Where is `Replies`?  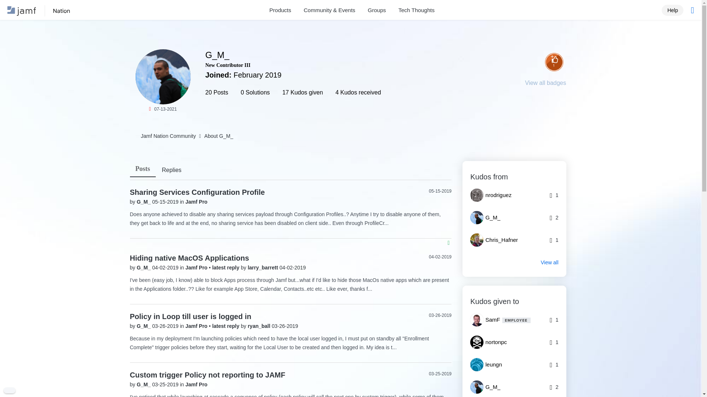
Replies is located at coordinates (171, 171).